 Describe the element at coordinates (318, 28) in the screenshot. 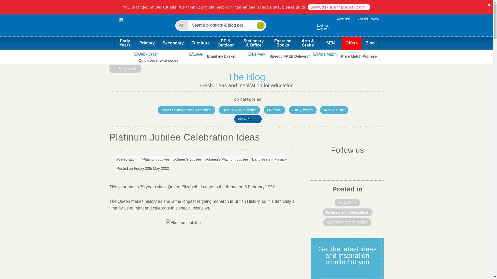

I see `Login or` at that location.